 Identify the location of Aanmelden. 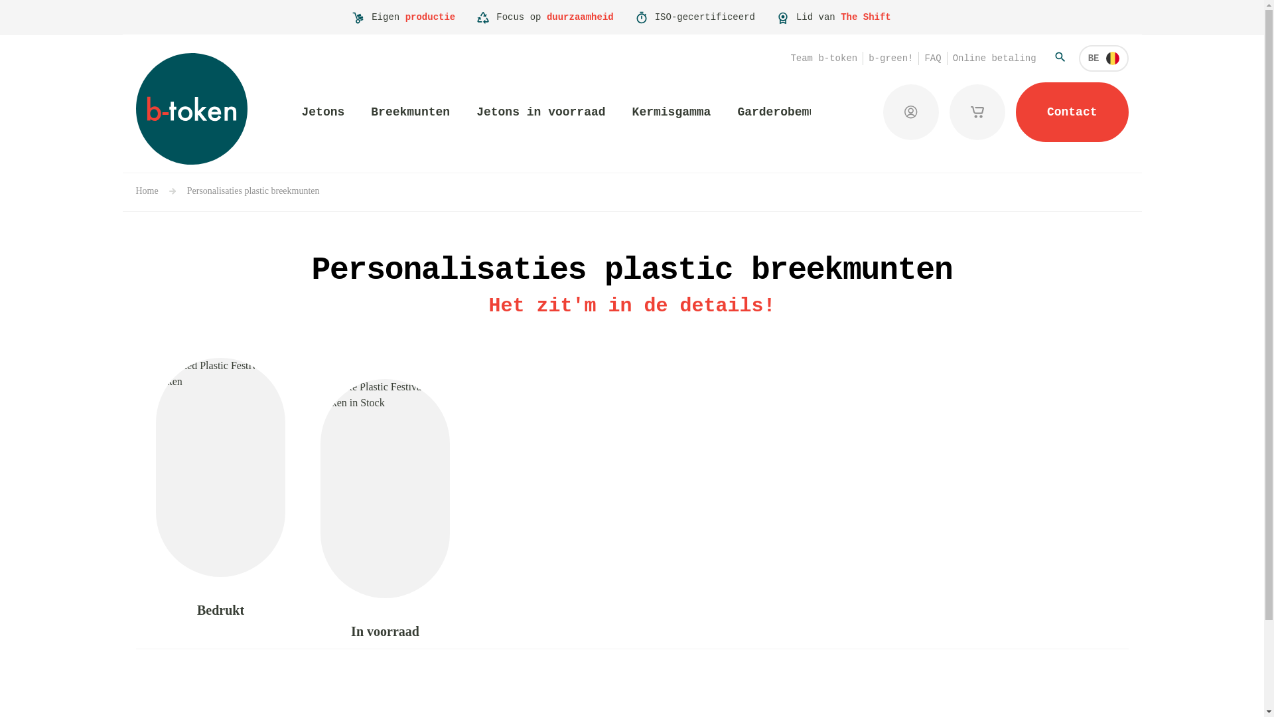
(911, 112).